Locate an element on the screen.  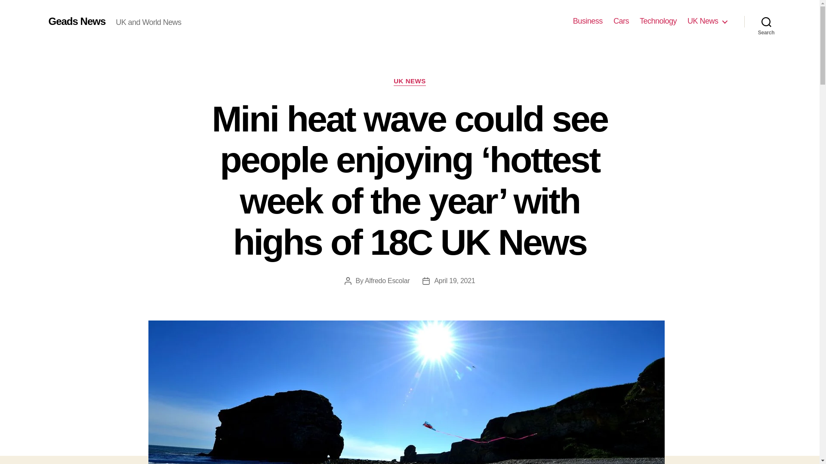
April 19, 2021 is located at coordinates (454, 281).